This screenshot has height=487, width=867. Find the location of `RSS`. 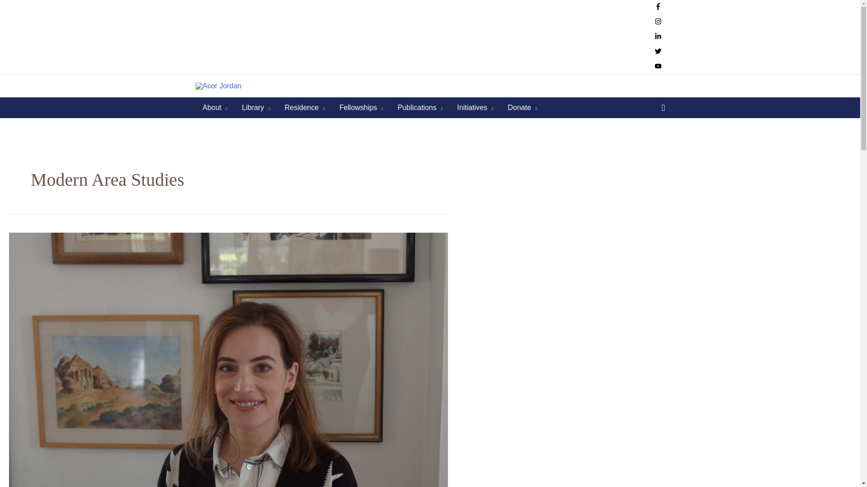

RSS is located at coordinates (233, 37).